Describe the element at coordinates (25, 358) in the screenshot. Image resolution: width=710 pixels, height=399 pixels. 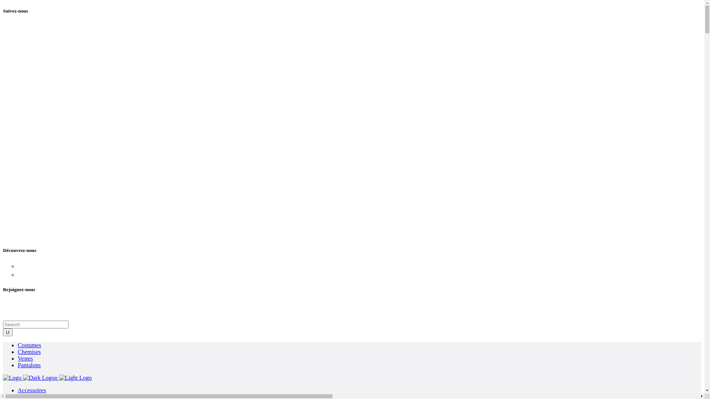
I see `Vestes` at that location.